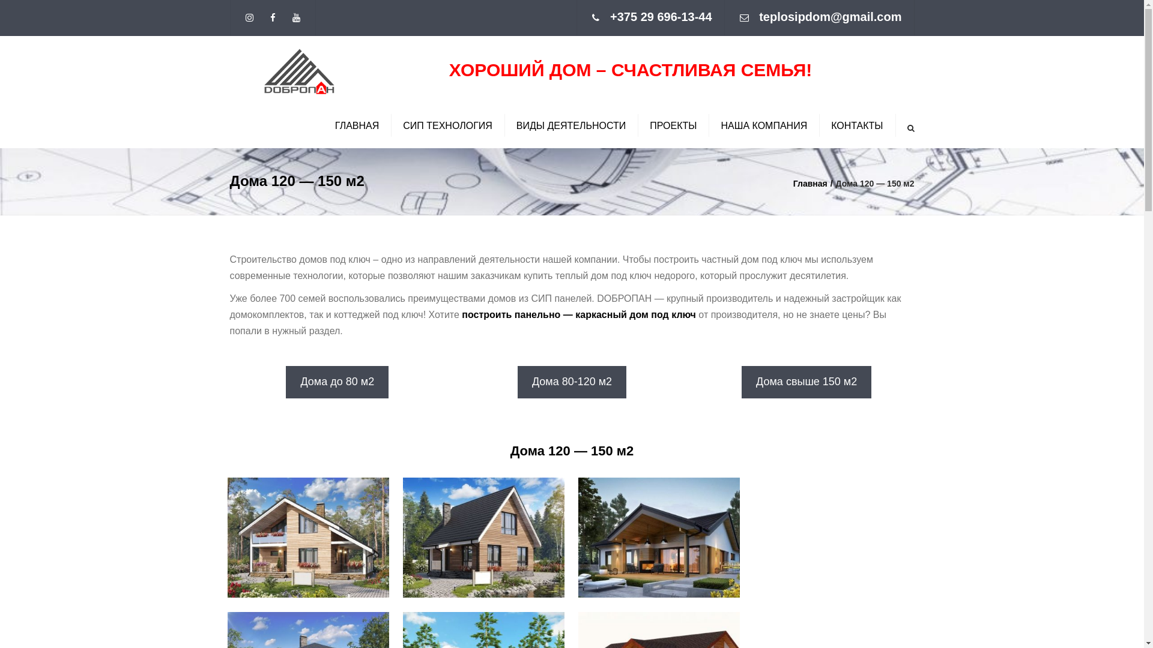  I want to click on teplosipdom@gmail.com, so click(830, 17).